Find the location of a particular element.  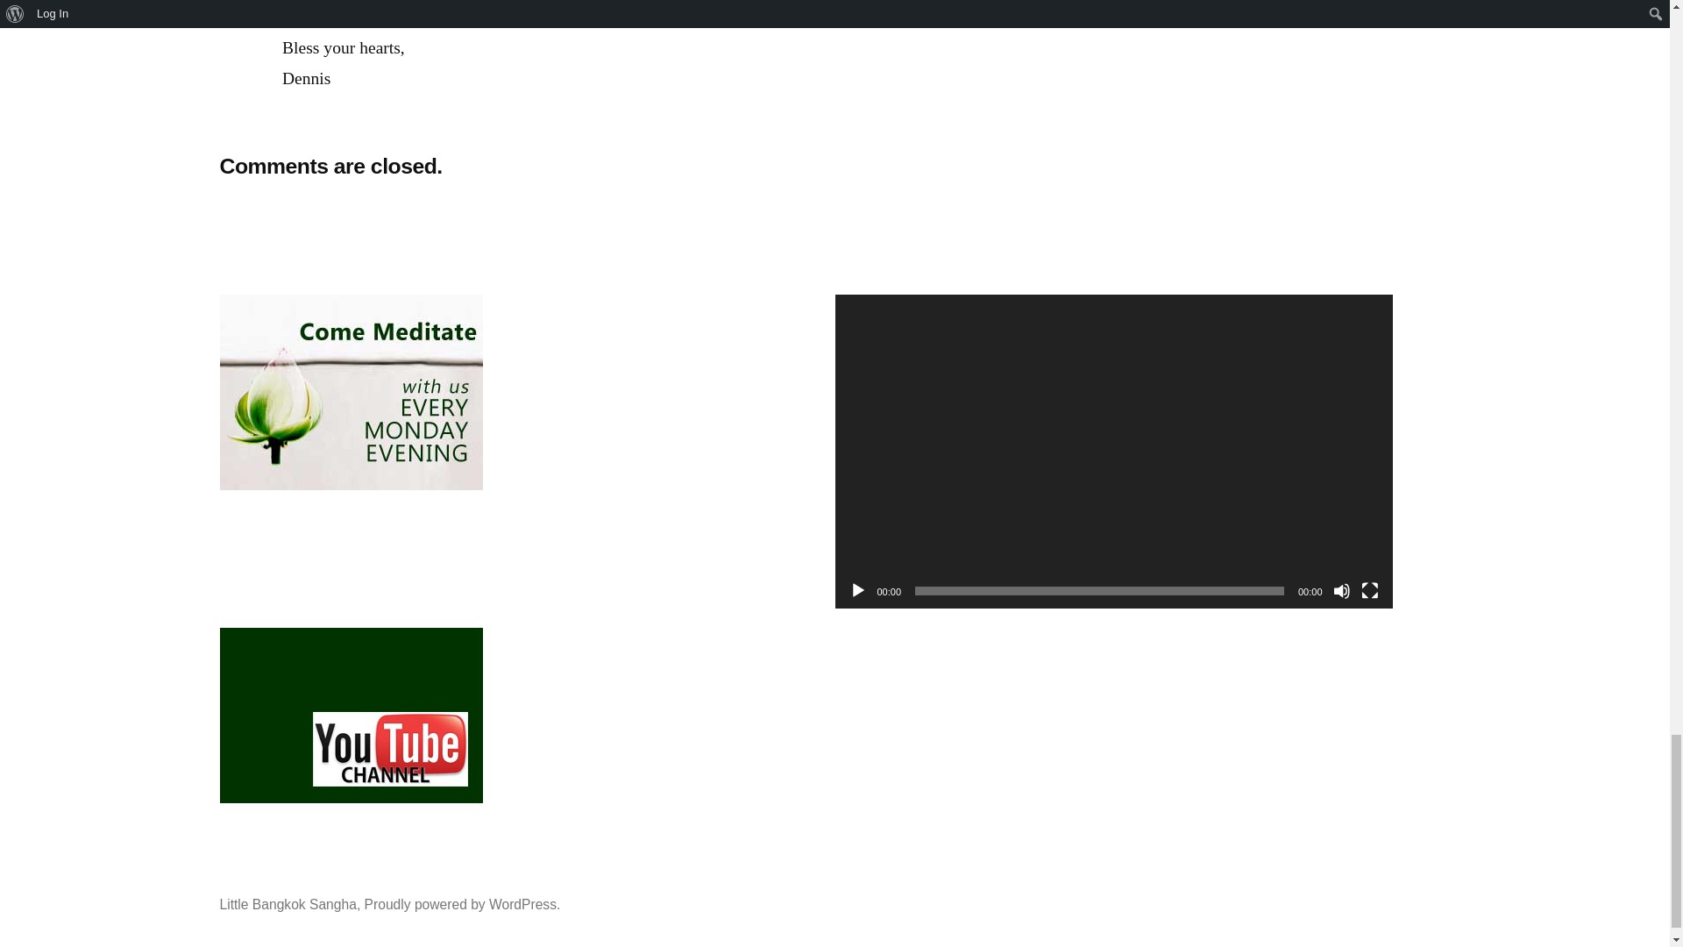

Play is located at coordinates (857, 591).